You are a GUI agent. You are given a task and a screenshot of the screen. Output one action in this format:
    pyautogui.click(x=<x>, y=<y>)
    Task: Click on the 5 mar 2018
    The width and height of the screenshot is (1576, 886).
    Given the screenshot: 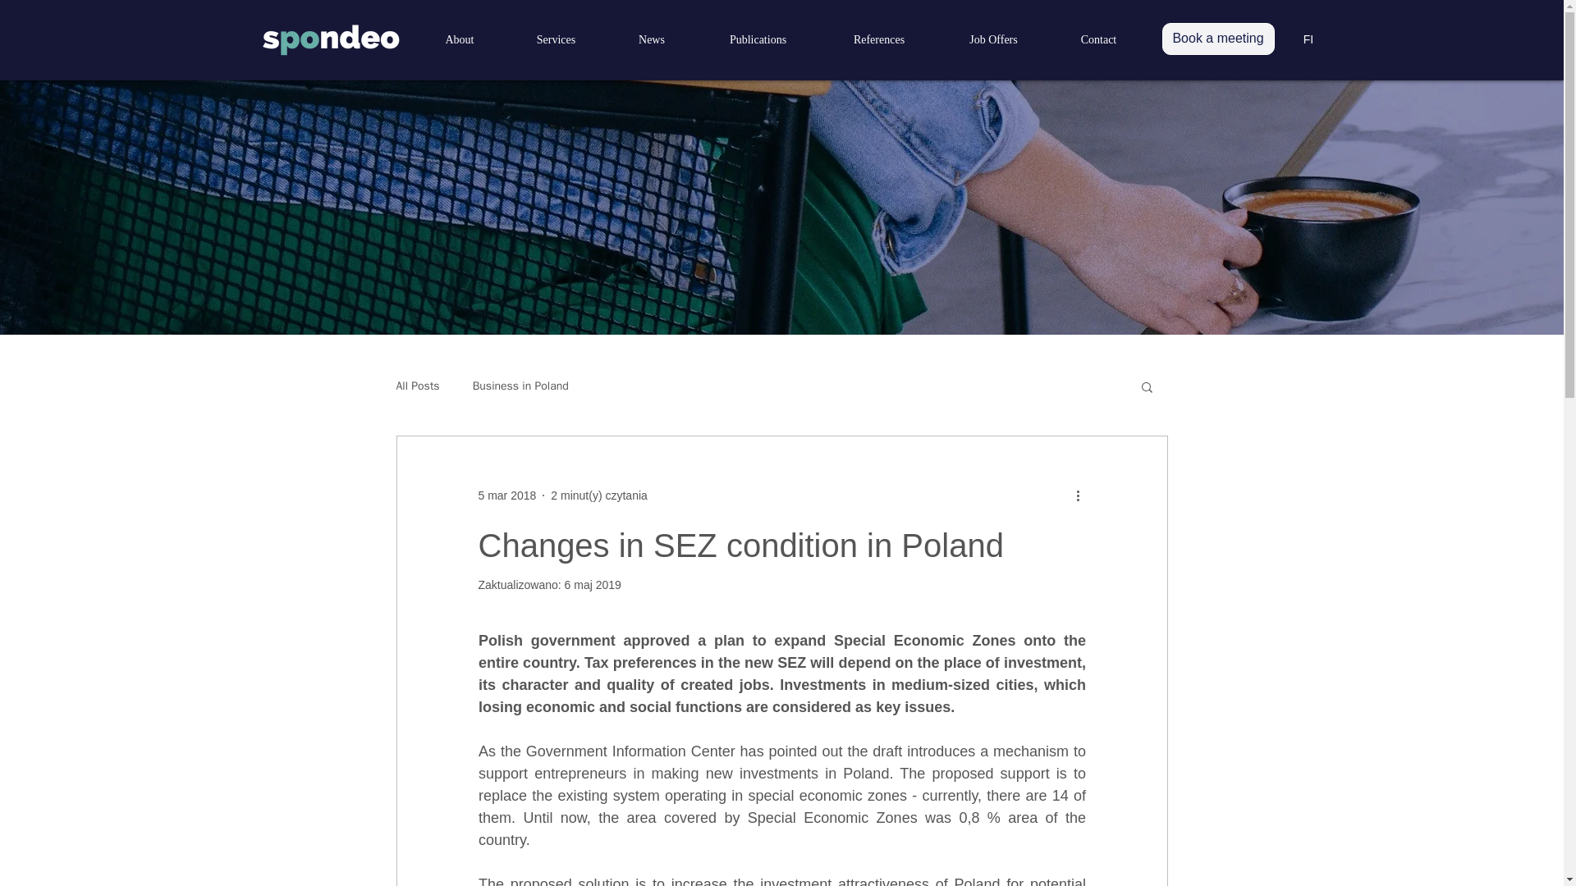 What is the action you would take?
    pyautogui.click(x=506, y=496)
    